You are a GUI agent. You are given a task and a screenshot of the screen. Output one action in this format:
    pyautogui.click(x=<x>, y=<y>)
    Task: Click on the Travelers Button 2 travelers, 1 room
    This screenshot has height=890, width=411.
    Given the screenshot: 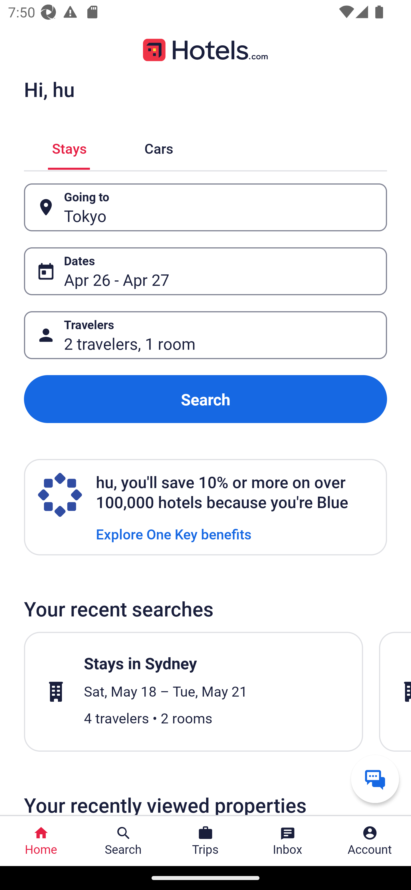 What is the action you would take?
    pyautogui.click(x=205, y=335)
    